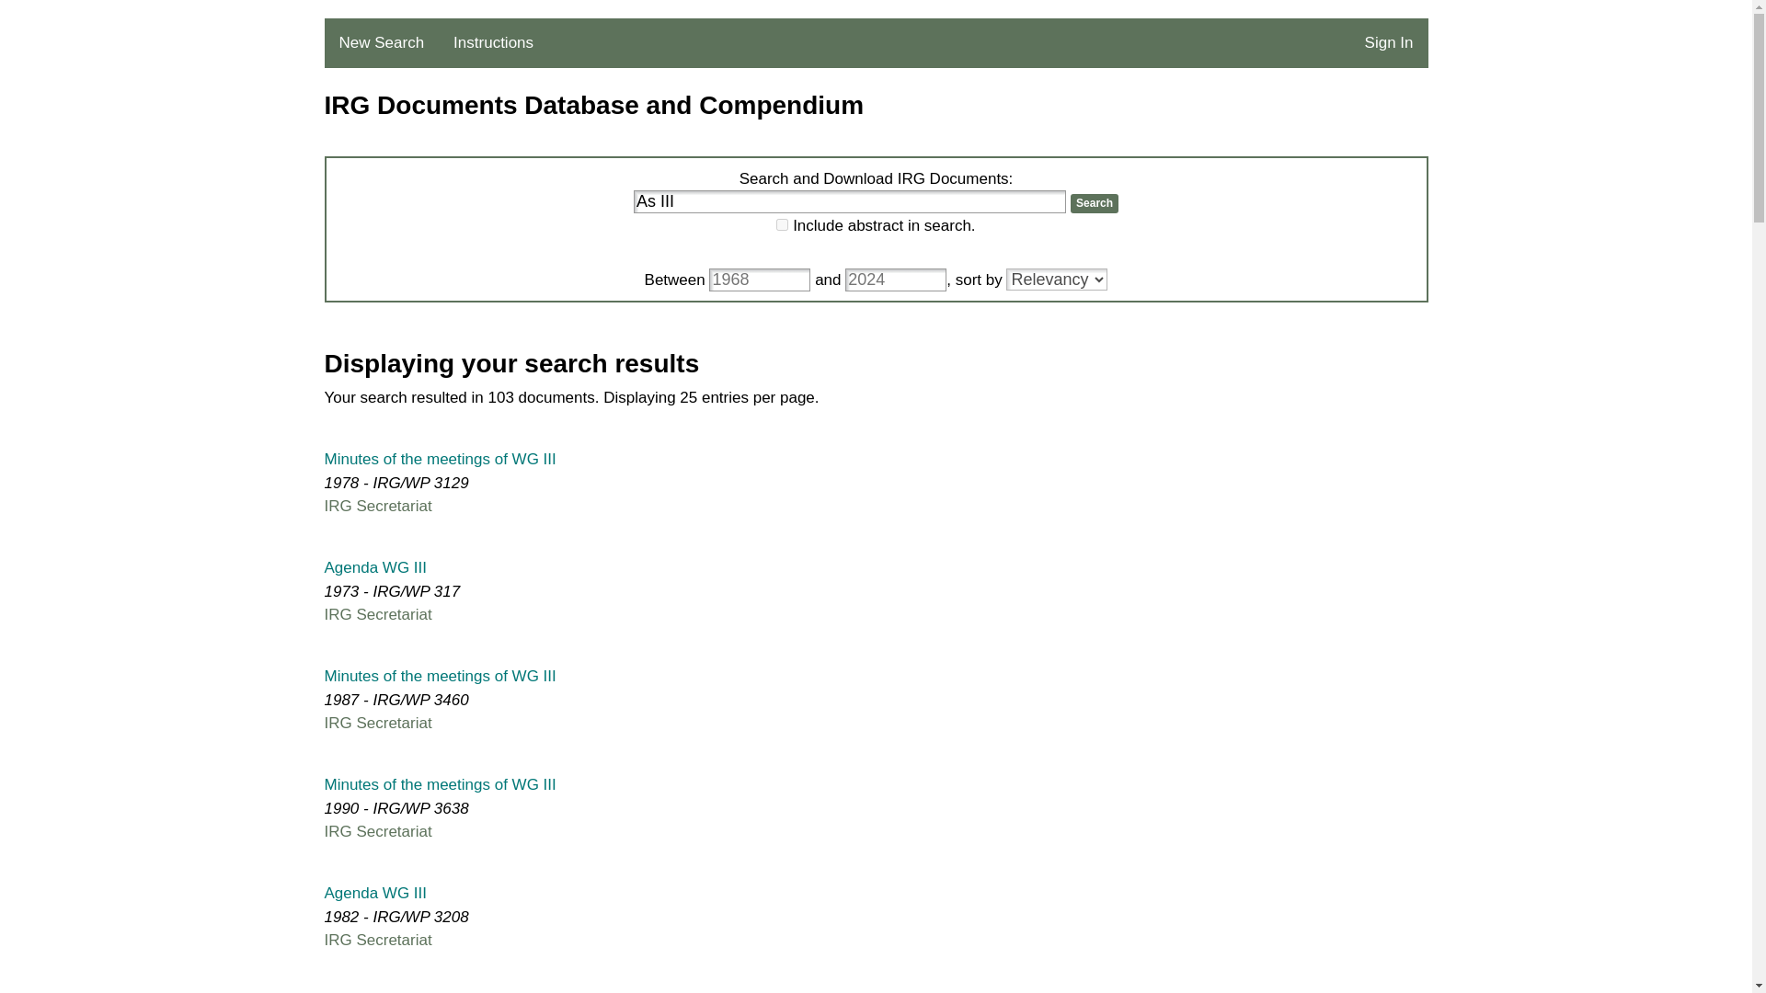  I want to click on New Search, so click(381, 43).